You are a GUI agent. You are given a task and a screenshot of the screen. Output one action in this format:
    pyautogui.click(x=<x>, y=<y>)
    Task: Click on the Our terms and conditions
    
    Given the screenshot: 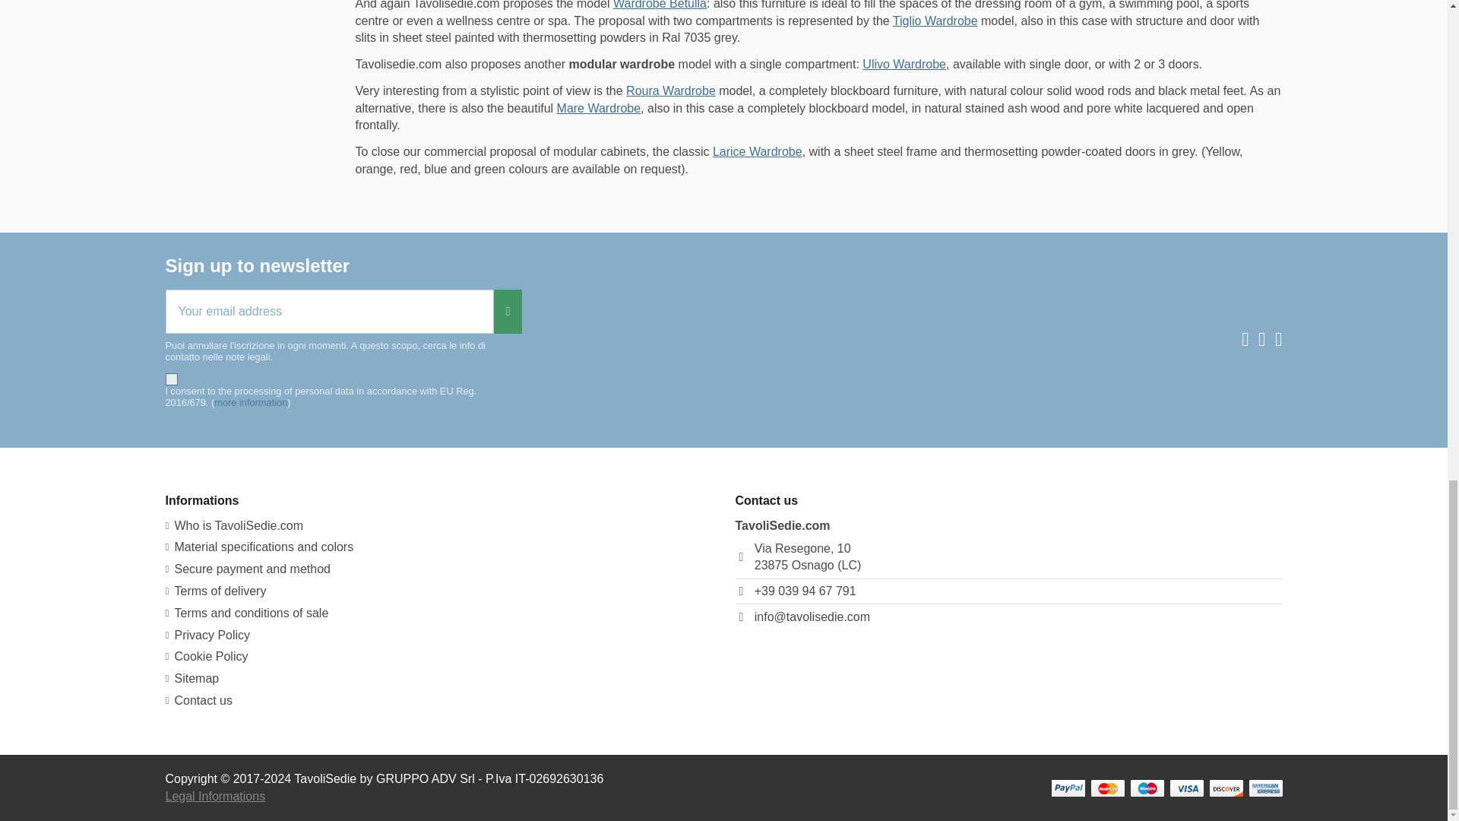 What is the action you would take?
    pyautogui.click(x=248, y=613)
    